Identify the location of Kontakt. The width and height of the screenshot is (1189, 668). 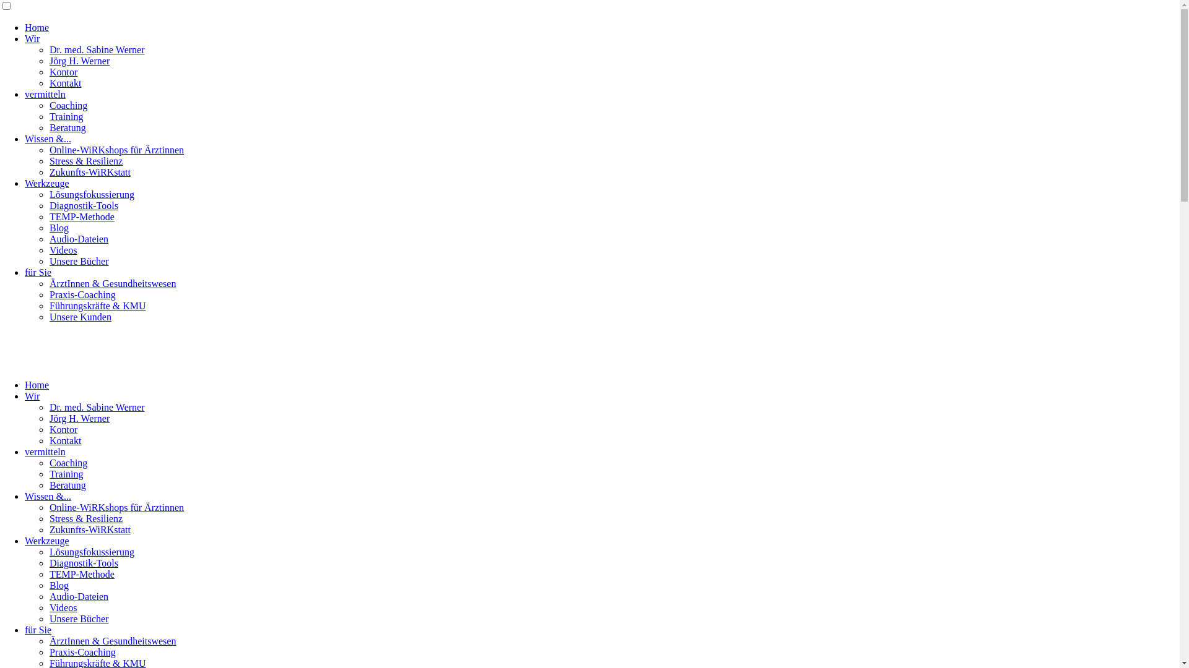
(66, 440).